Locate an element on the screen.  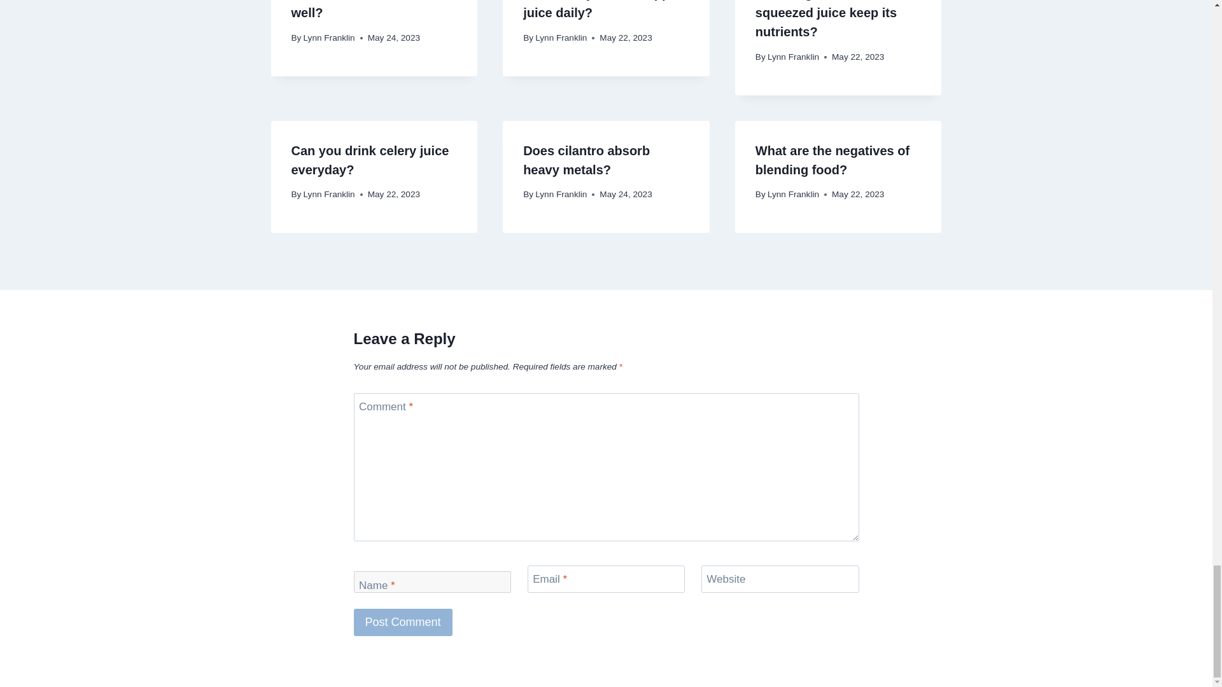
How long does fresh squeezed juice keep its nutrients? is located at coordinates (826, 19).